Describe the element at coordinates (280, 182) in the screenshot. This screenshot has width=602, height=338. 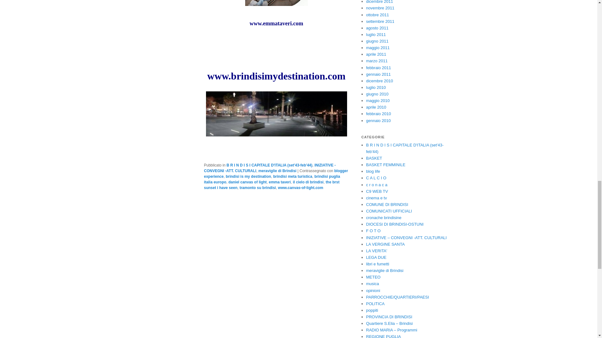
I see `emma taveri` at that location.